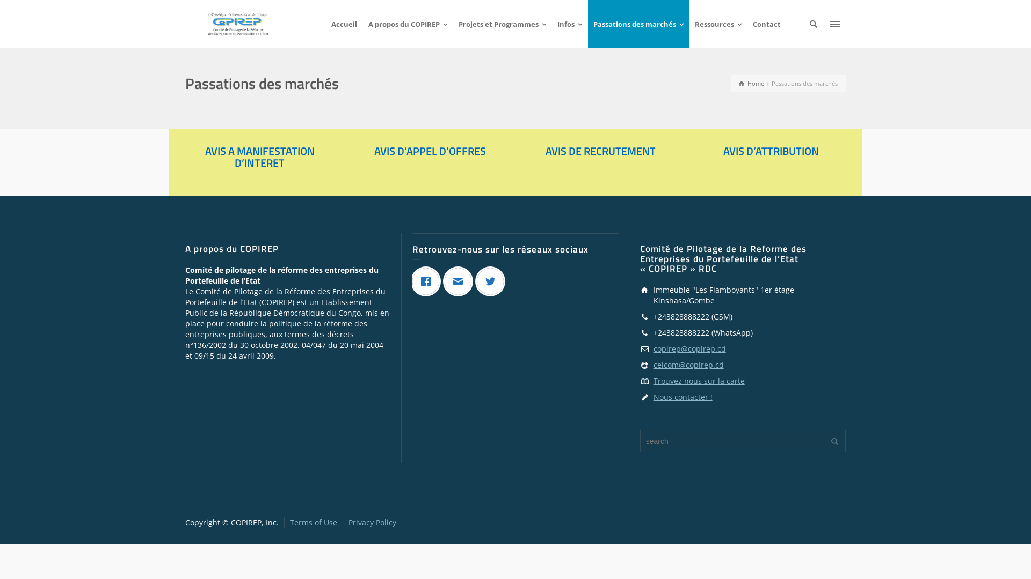 The image size is (1031, 579). What do you see at coordinates (683, 397) in the screenshot?
I see `Nous contacter !` at bounding box center [683, 397].